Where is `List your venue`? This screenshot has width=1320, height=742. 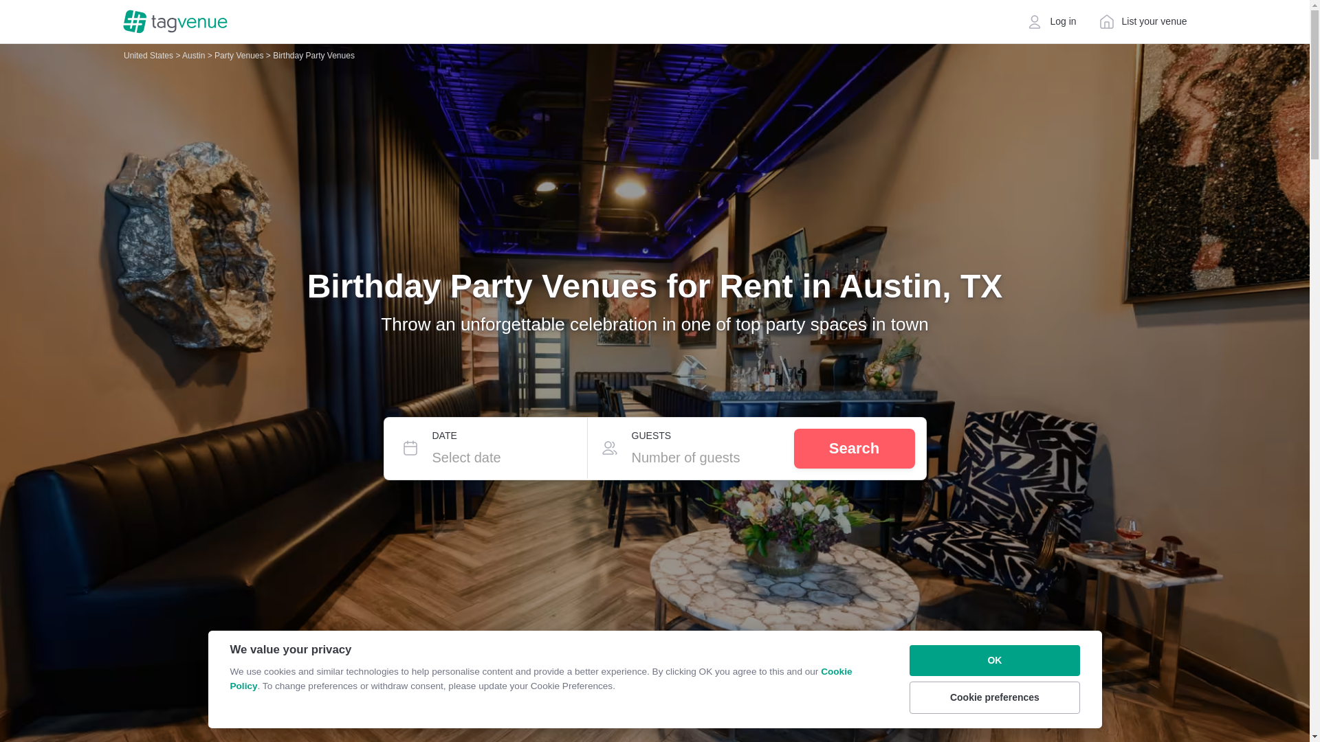 List your venue is located at coordinates (1143, 21).